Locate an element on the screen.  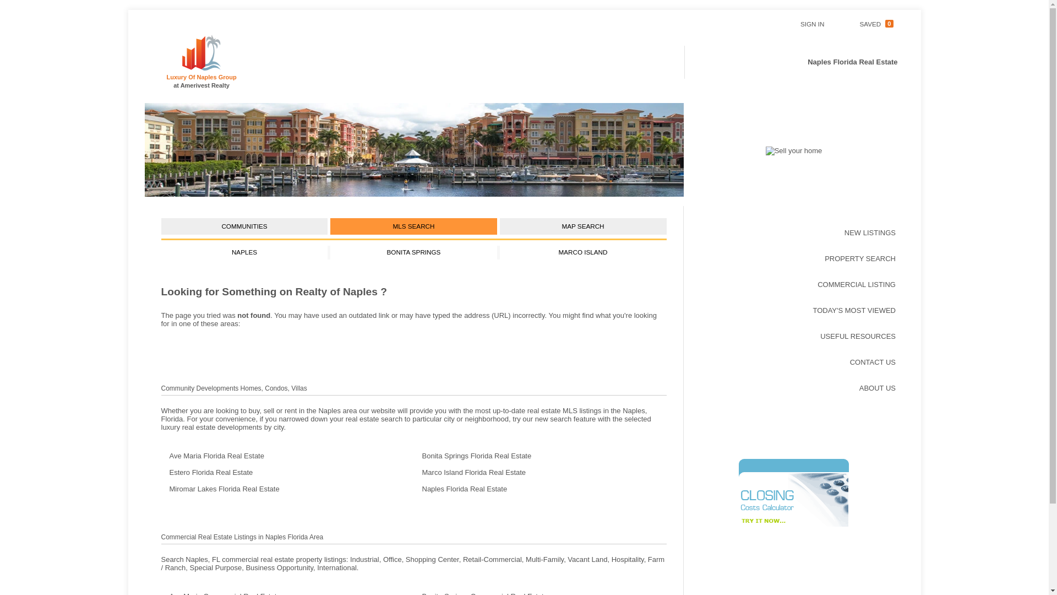
CONTACT US is located at coordinates (541, 473).